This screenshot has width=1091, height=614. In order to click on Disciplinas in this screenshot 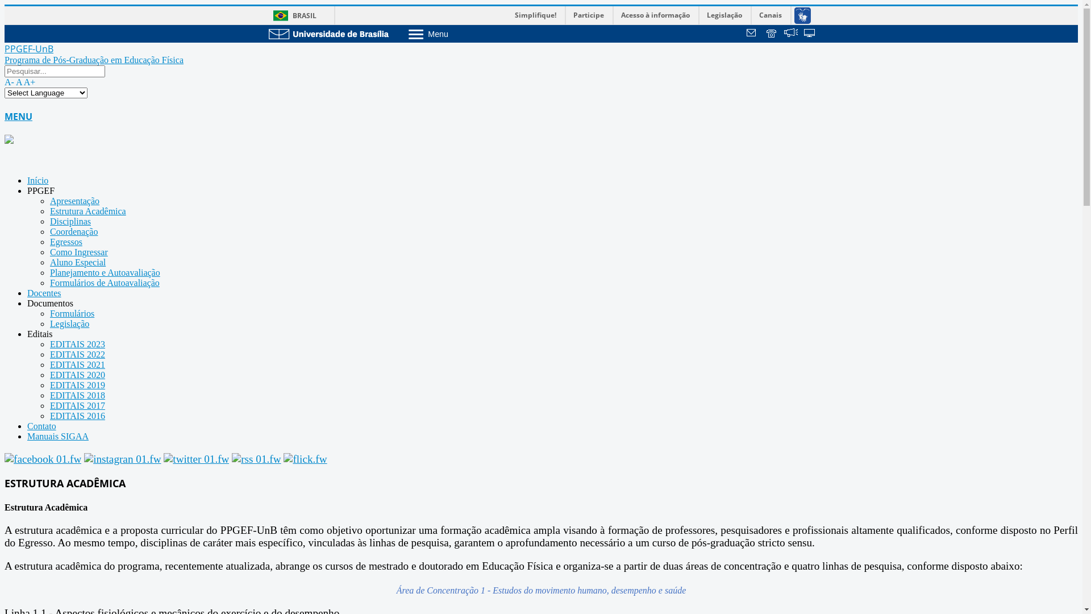, I will do `click(70, 222)`.